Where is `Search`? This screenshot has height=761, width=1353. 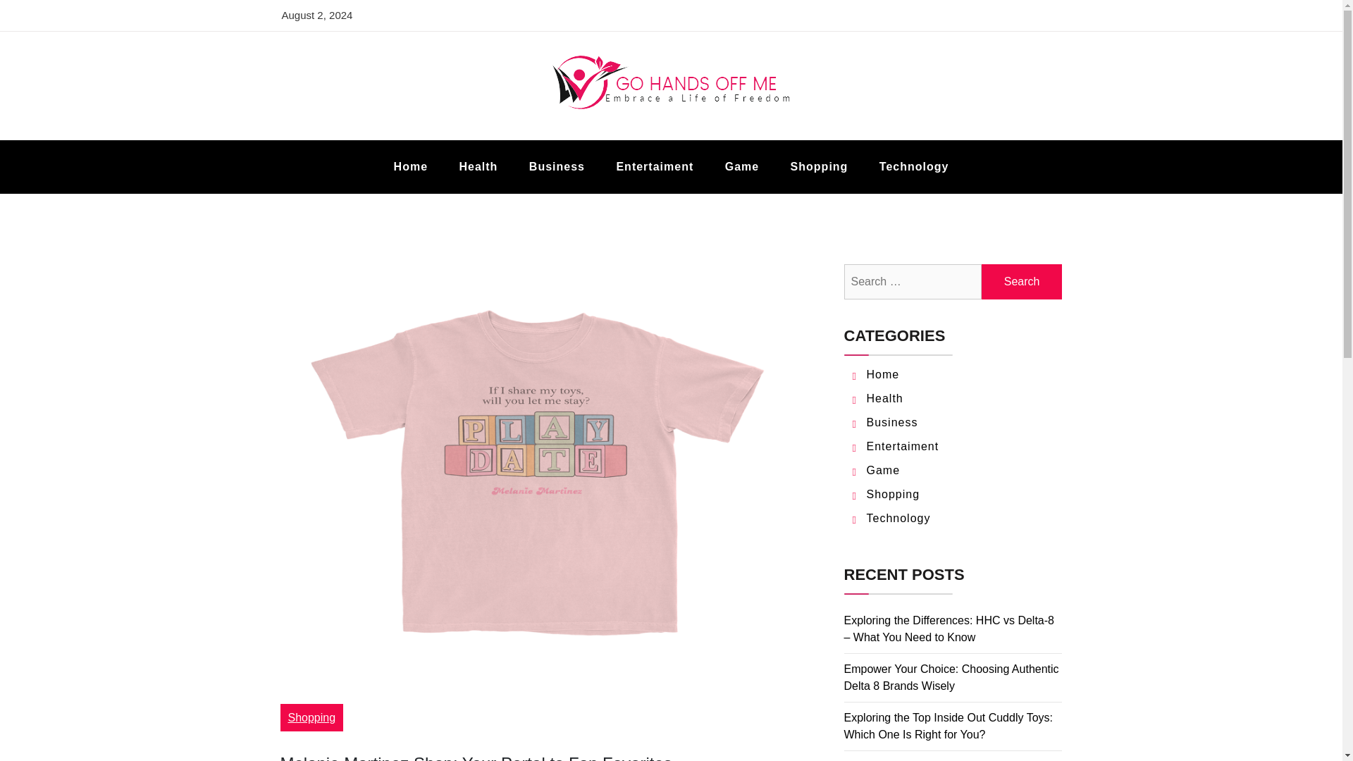
Search is located at coordinates (1022, 282).